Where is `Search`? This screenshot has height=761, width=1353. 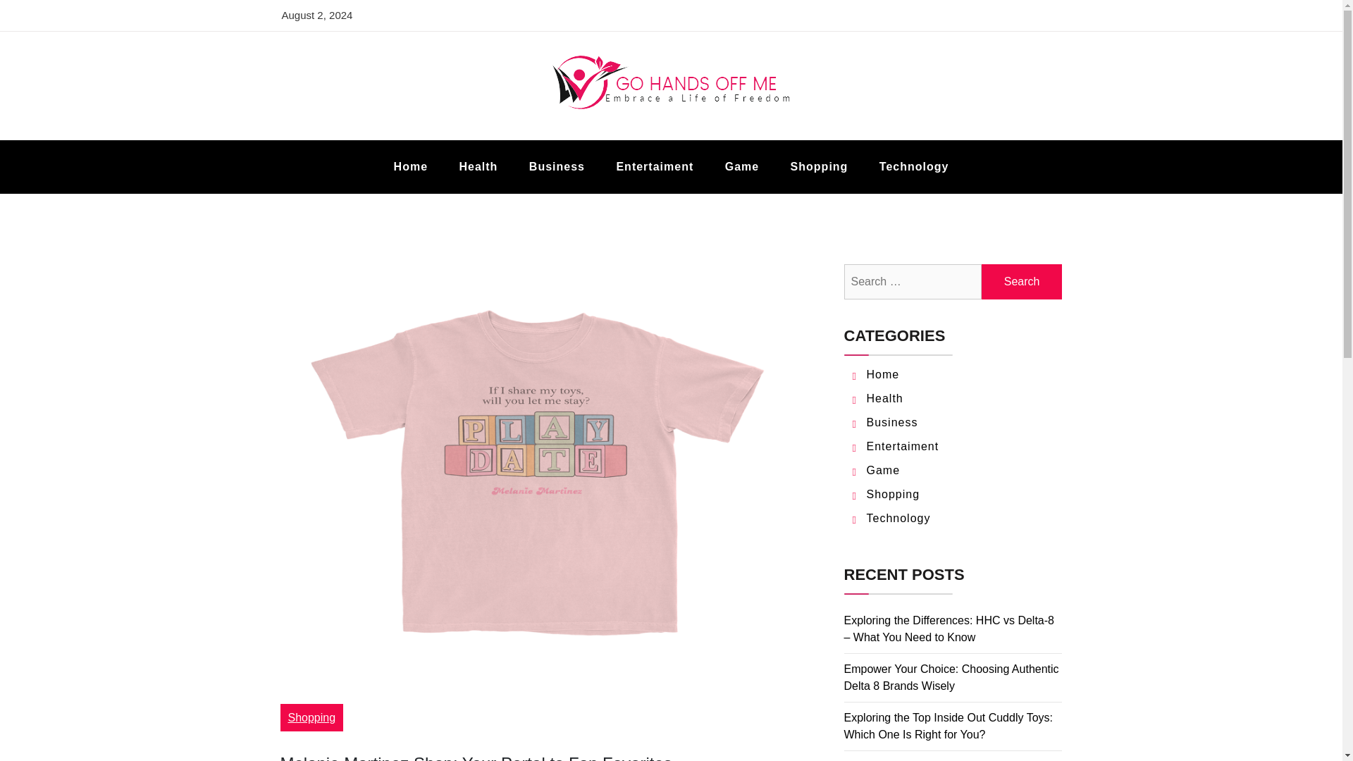
Search is located at coordinates (1022, 282).